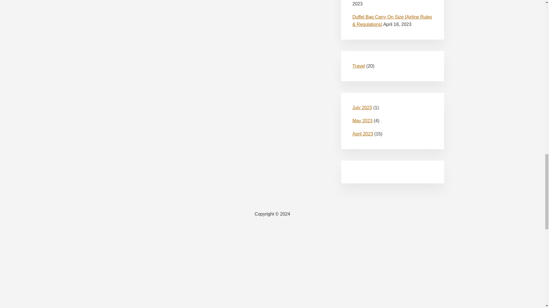  I want to click on July 2023, so click(362, 108).